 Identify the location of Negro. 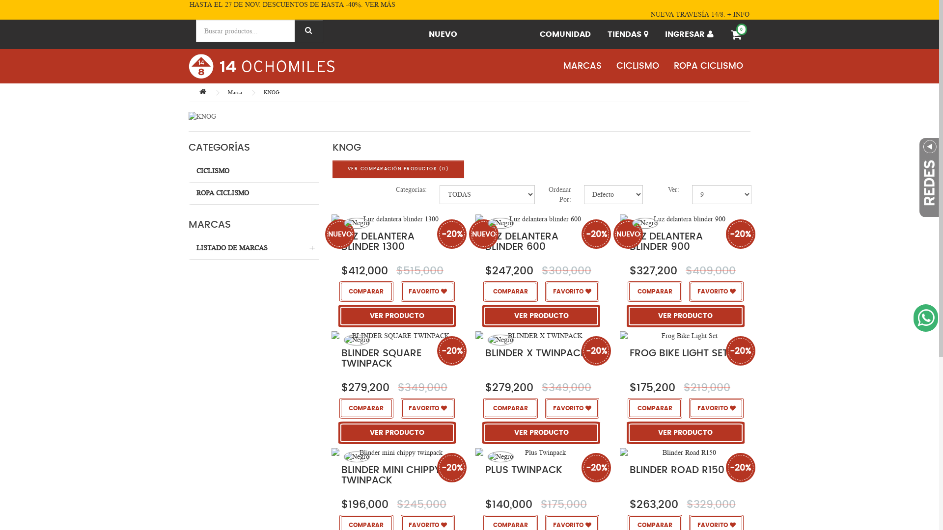
(357, 223).